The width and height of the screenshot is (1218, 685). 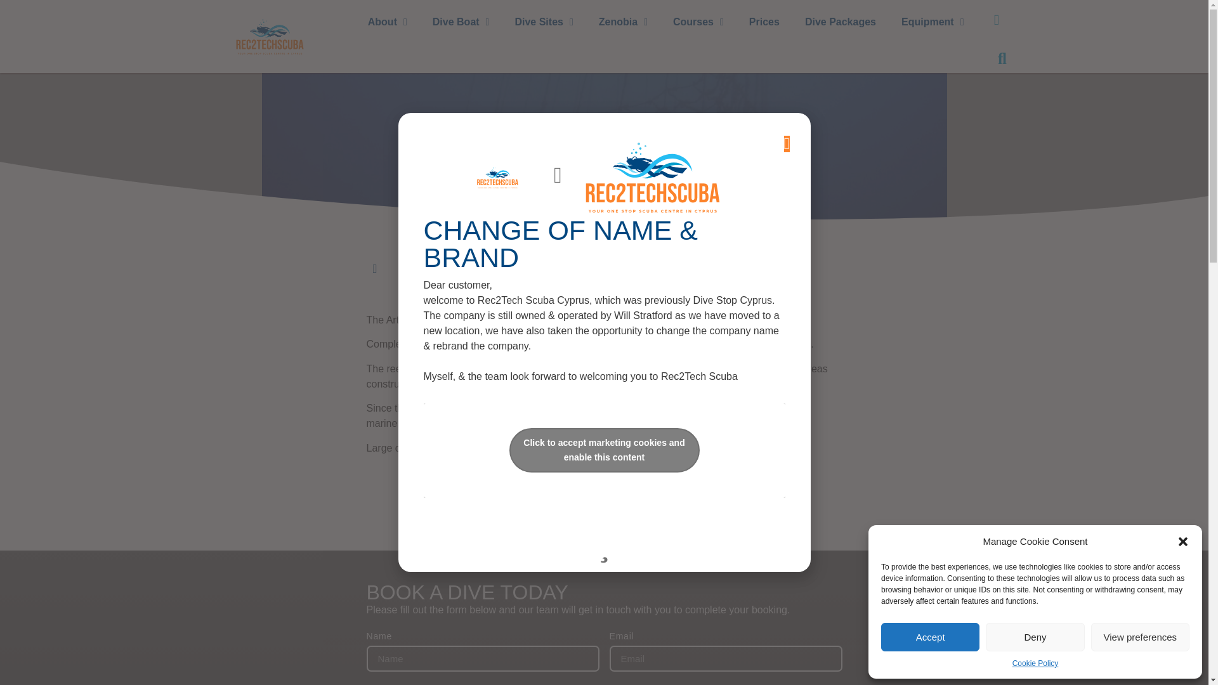 What do you see at coordinates (461, 22) in the screenshot?
I see `Dive Boat` at bounding box center [461, 22].